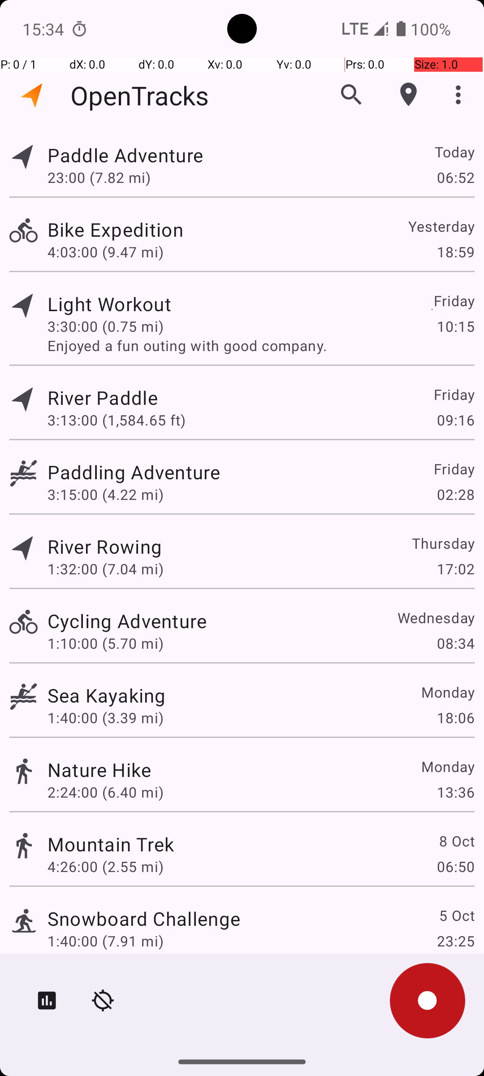  Describe the element at coordinates (455, 420) in the screenshot. I see `09:16` at that location.